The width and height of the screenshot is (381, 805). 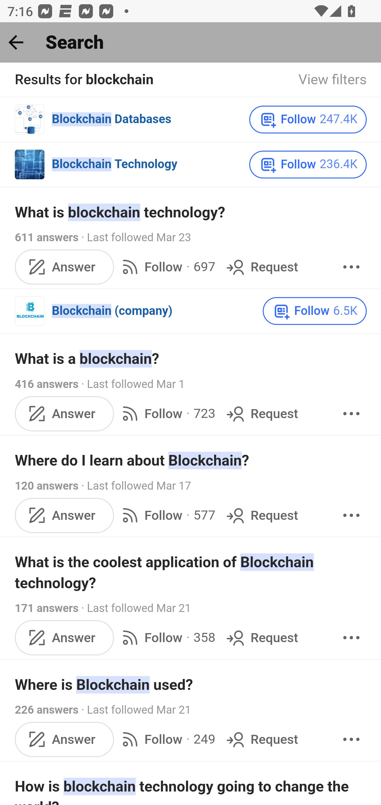 I want to click on More, so click(x=351, y=515).